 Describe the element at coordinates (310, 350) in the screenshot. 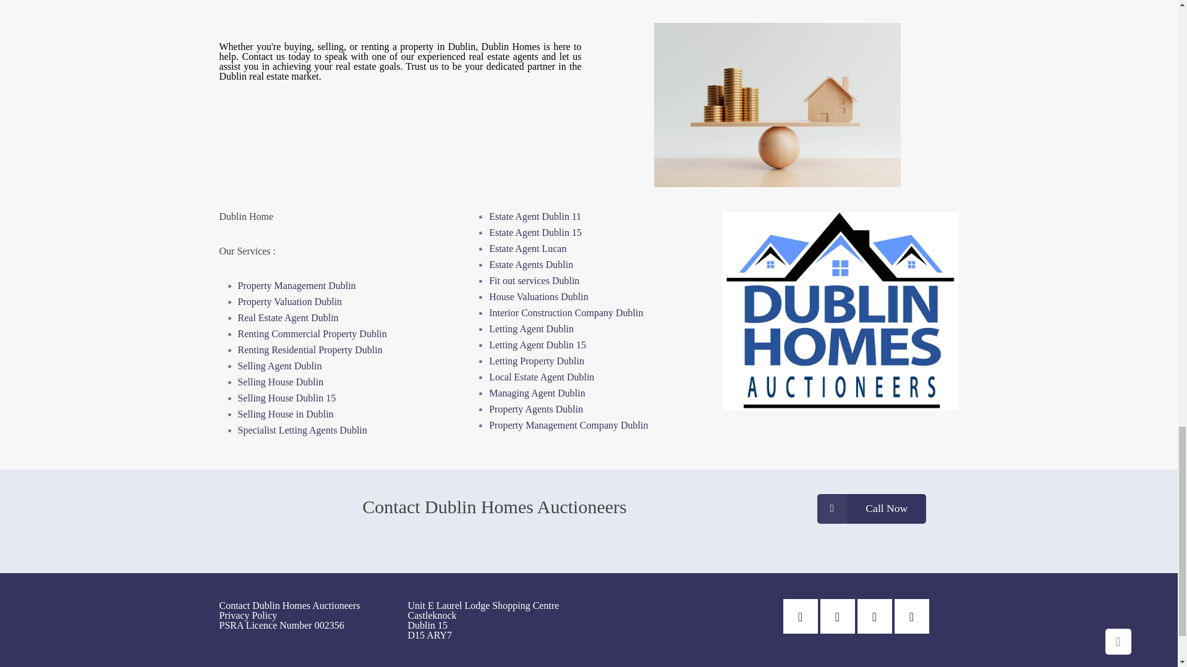

I see `Renting Residential Property Dublin` at that location.